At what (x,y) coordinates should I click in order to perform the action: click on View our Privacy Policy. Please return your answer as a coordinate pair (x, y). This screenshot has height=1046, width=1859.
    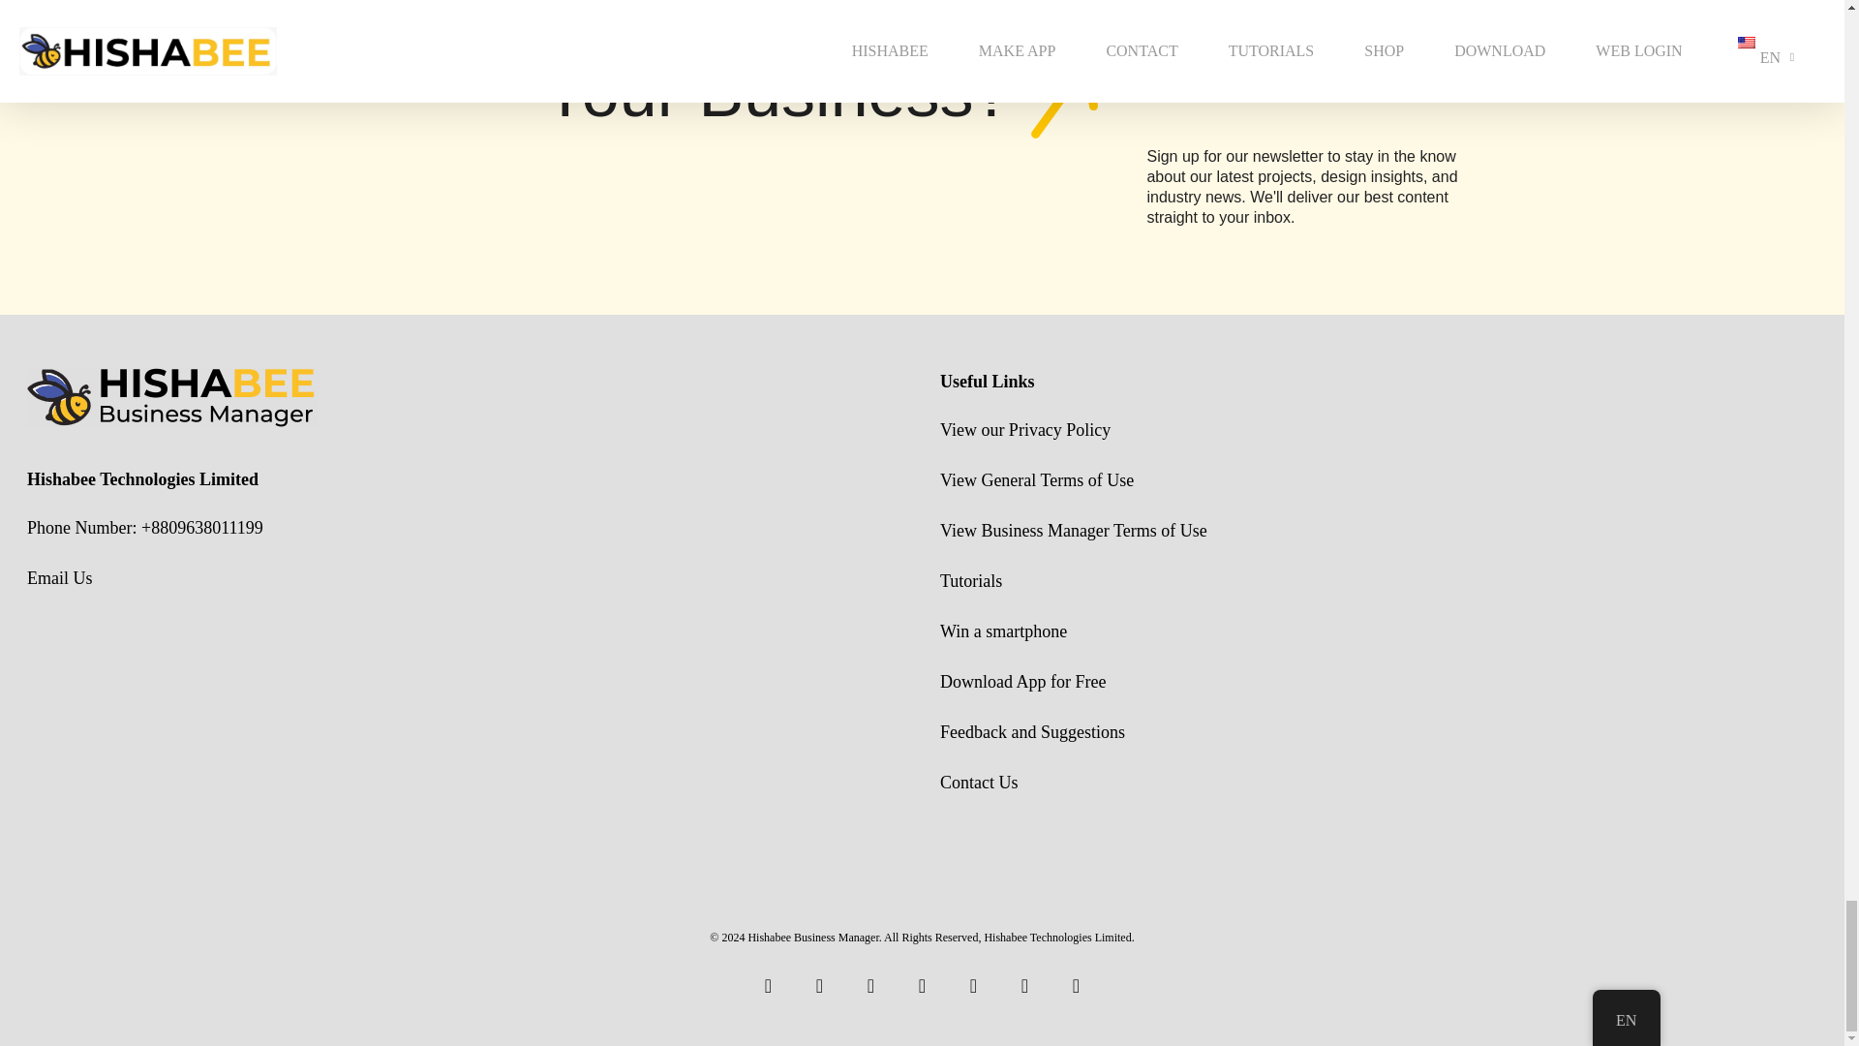
    Looking at the image, I should click on (1024, 430).